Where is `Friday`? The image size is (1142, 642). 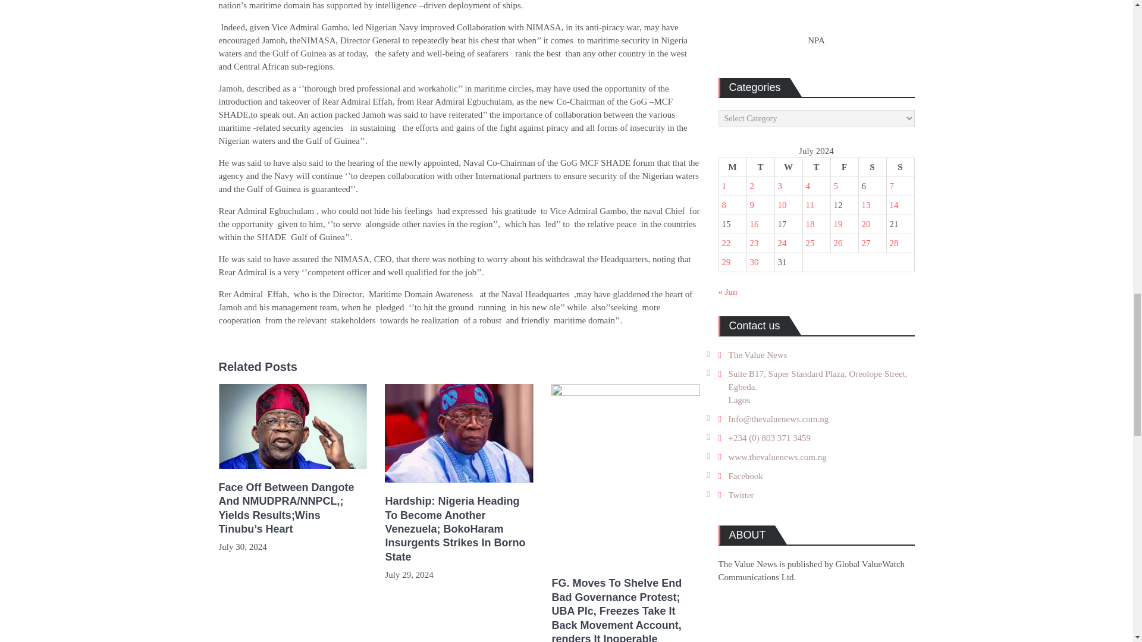 Friday is located at coordinates (844, 168).